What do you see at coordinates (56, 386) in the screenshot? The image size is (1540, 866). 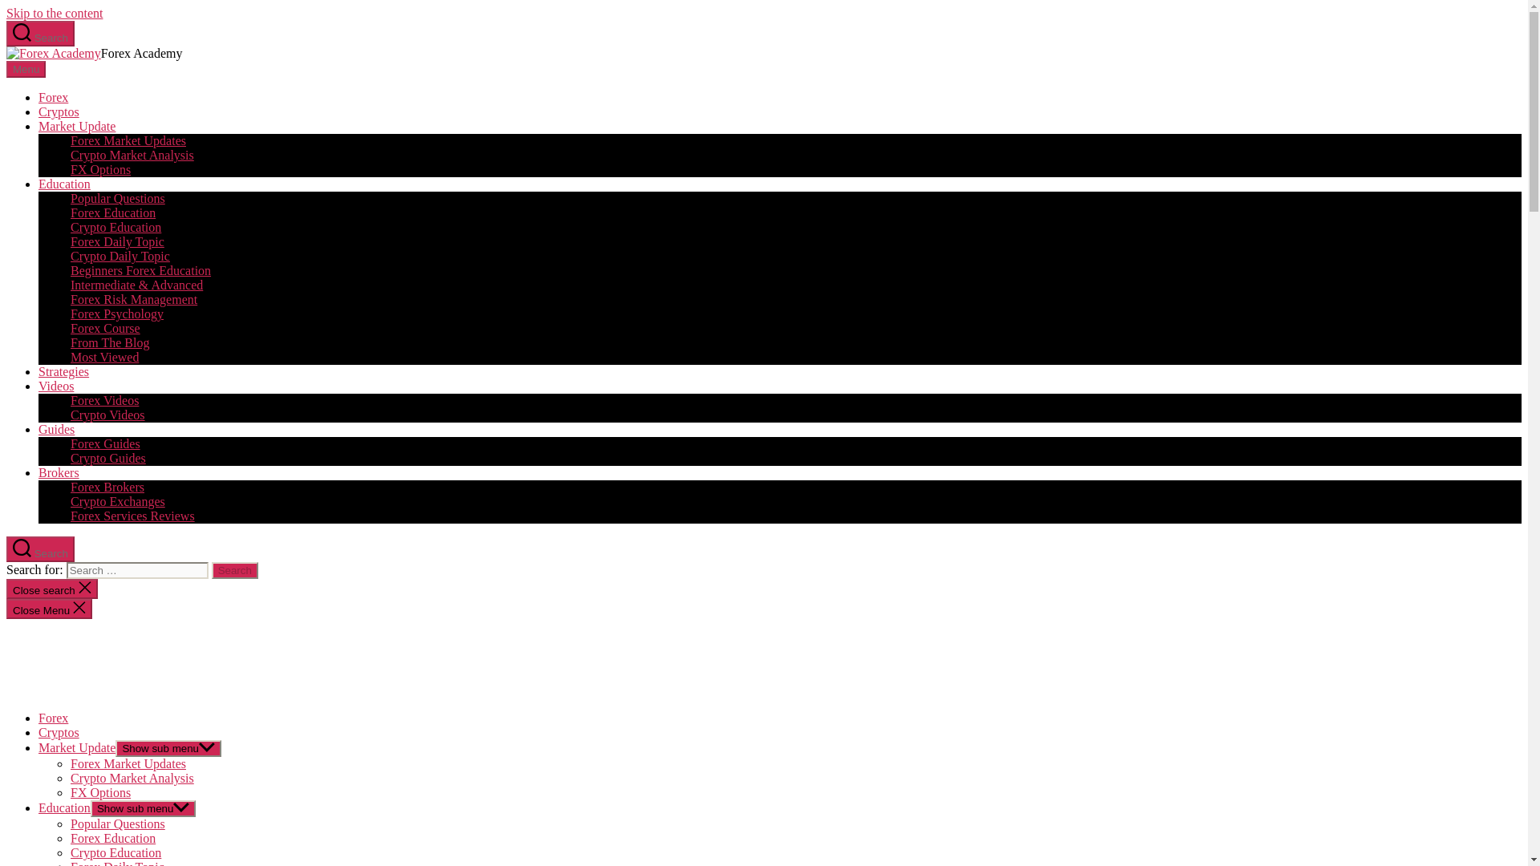 I see `Videos` at bounding box center [56, 386].